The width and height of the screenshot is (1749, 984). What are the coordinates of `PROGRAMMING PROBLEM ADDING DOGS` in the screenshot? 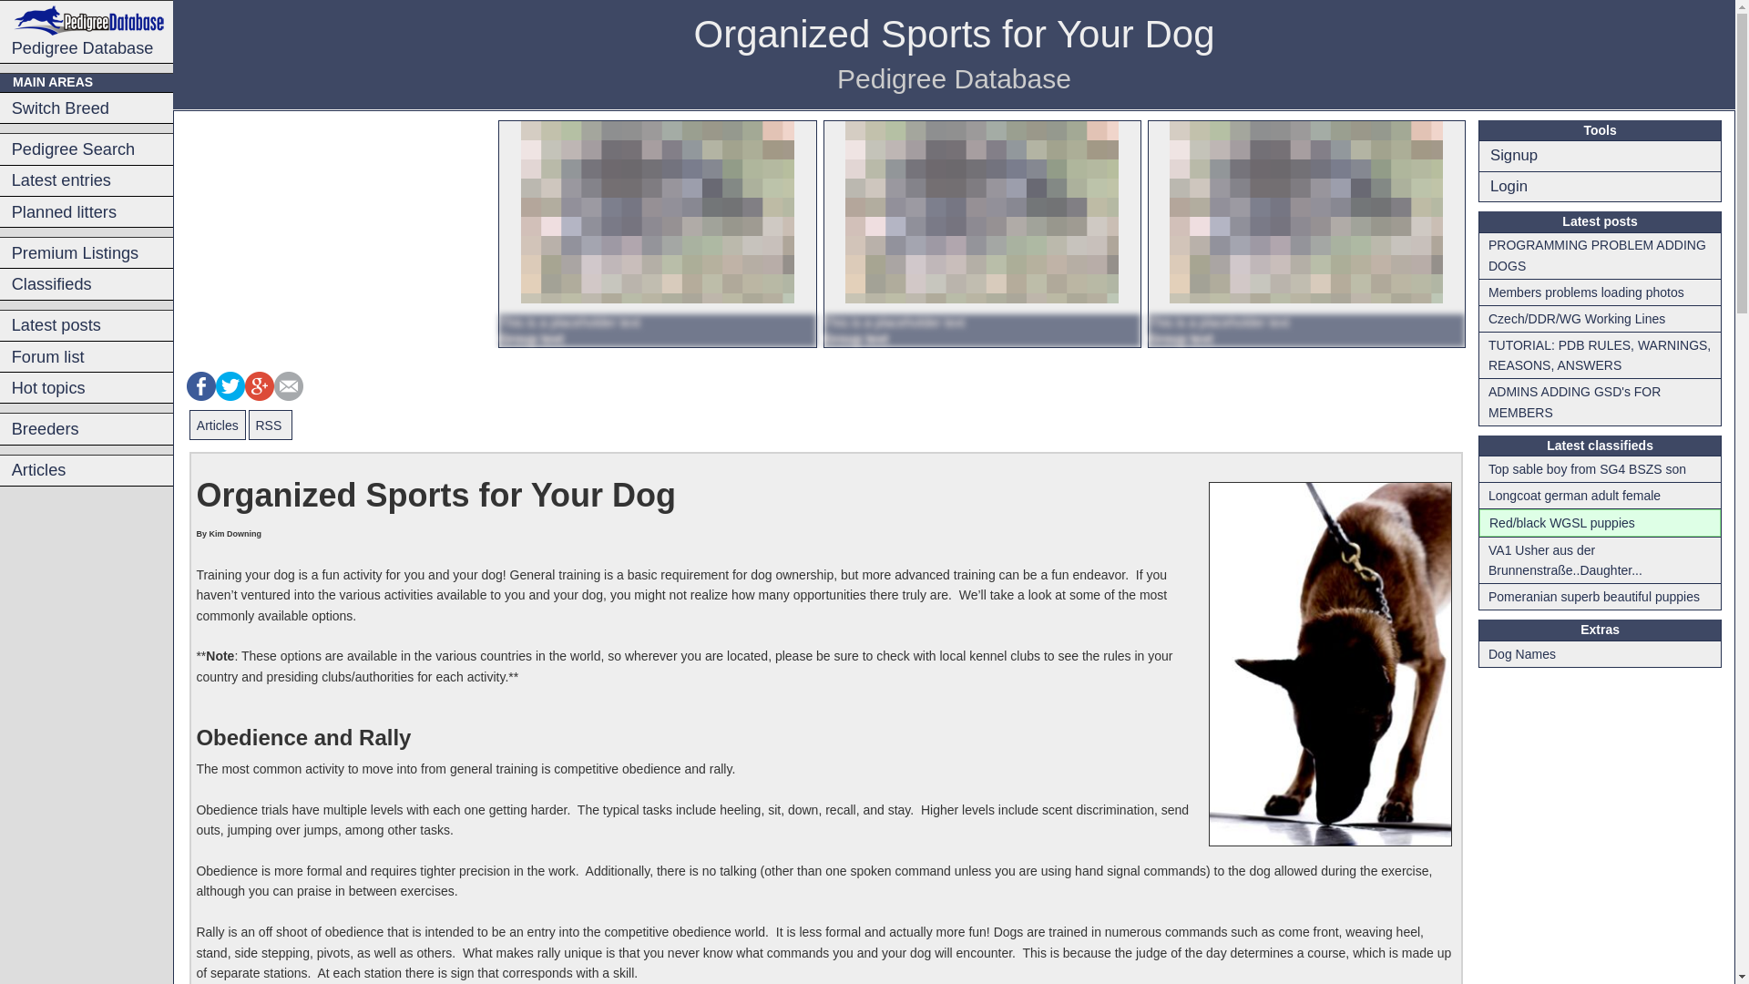 It's located at (1600, 255).